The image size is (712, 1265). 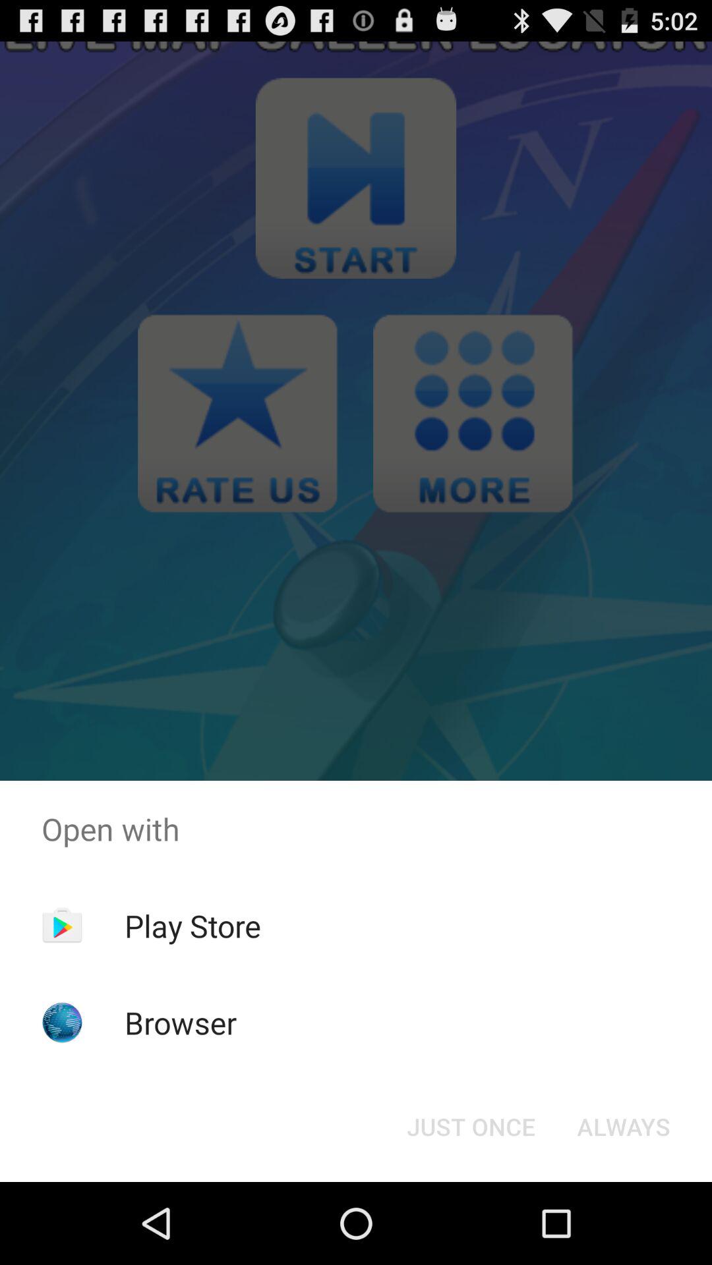 What do you see at coordinates (624, 1127) in the screenshot?
I see `tap item to the right of just once item` at bounding box center [624, 1127].